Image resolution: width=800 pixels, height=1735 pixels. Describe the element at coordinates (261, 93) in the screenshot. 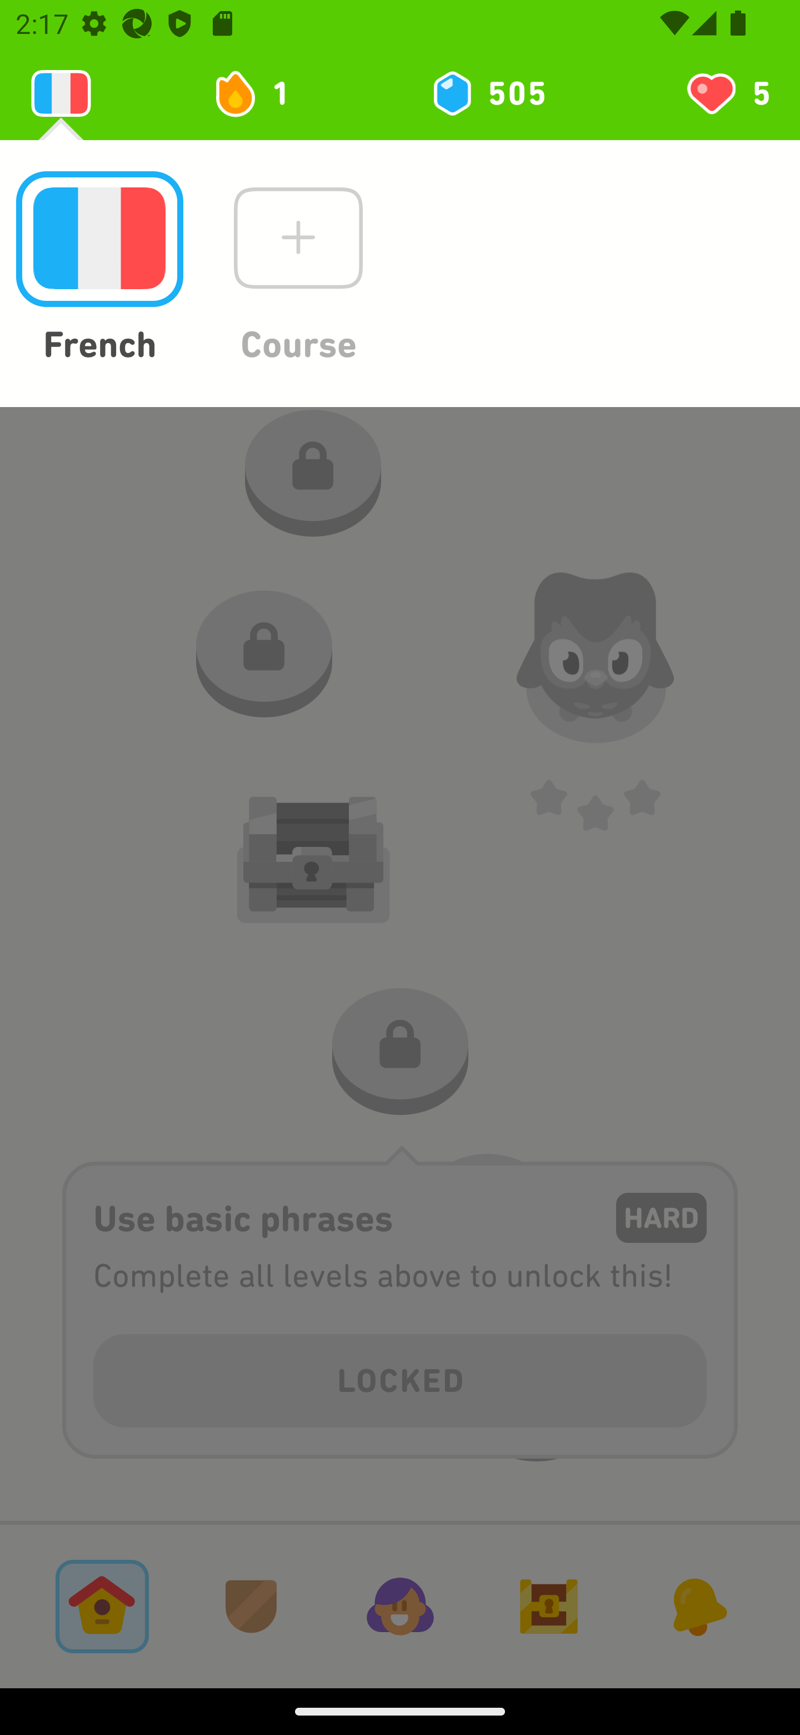

I see `1 day streak 1` at that location.